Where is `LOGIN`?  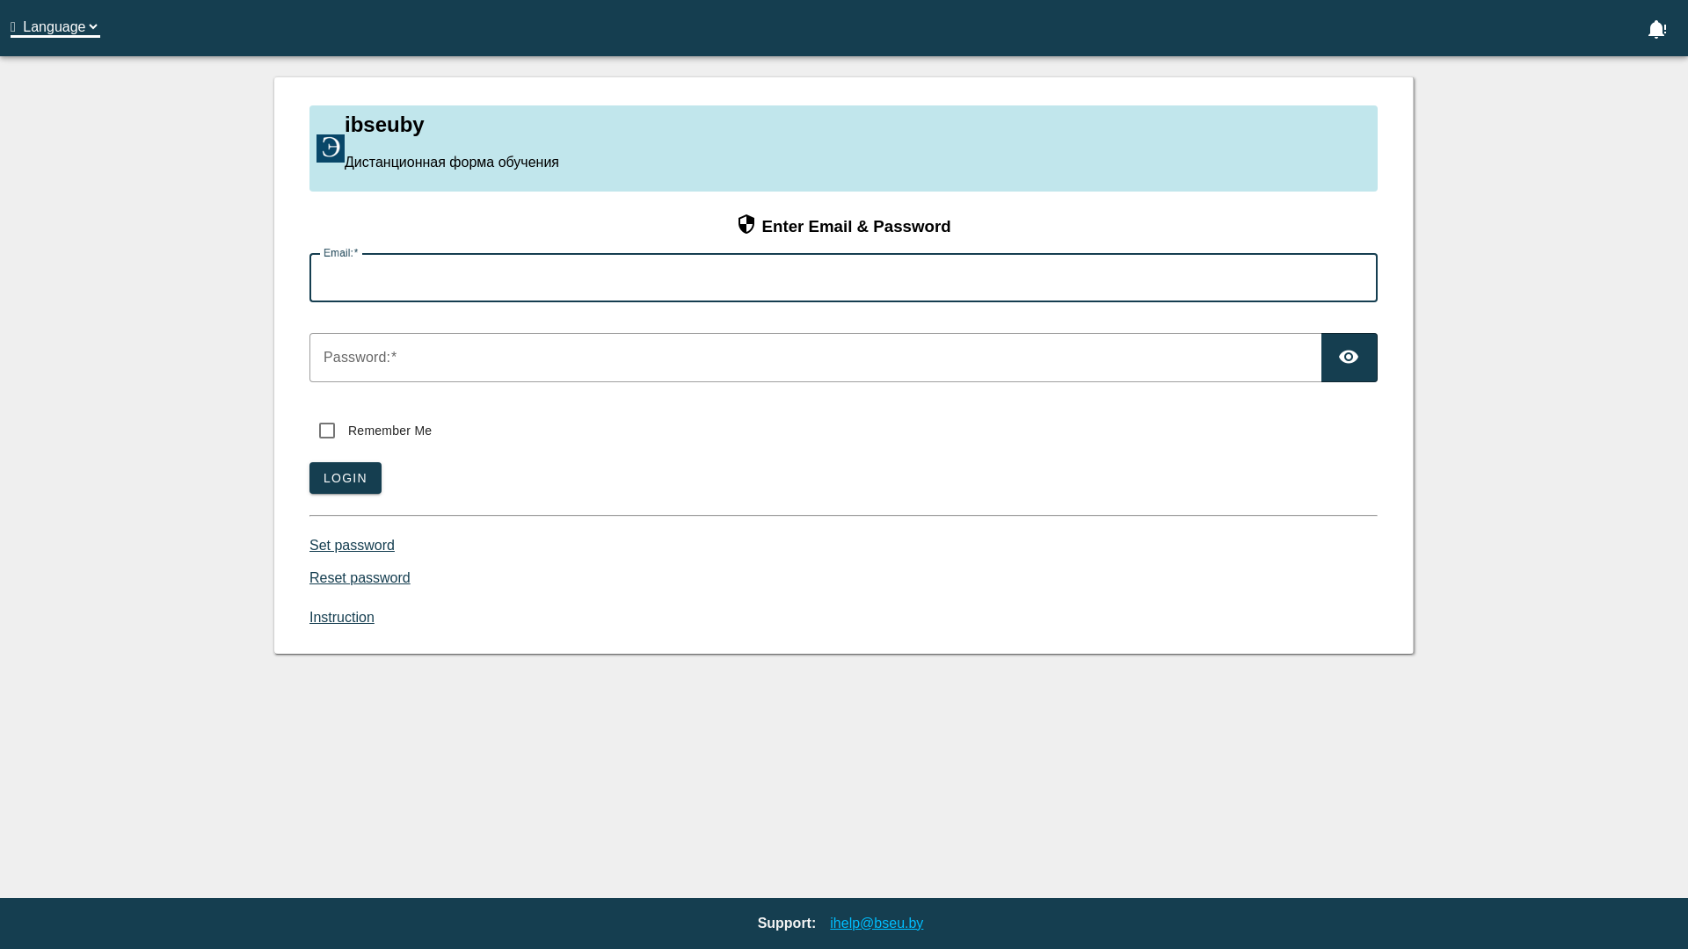
LOGIN is located at coordinates (346, 478).